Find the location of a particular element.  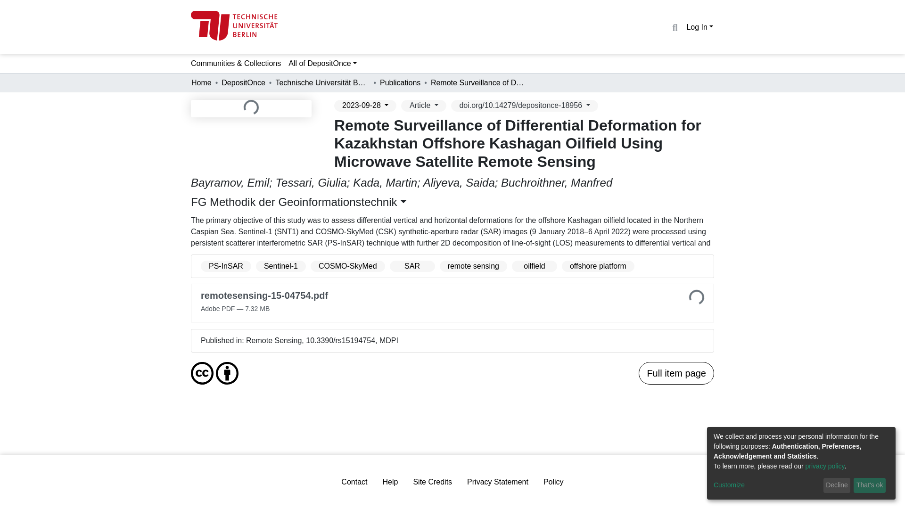

Tessari, Giulia is located at coordinates (311, 182).